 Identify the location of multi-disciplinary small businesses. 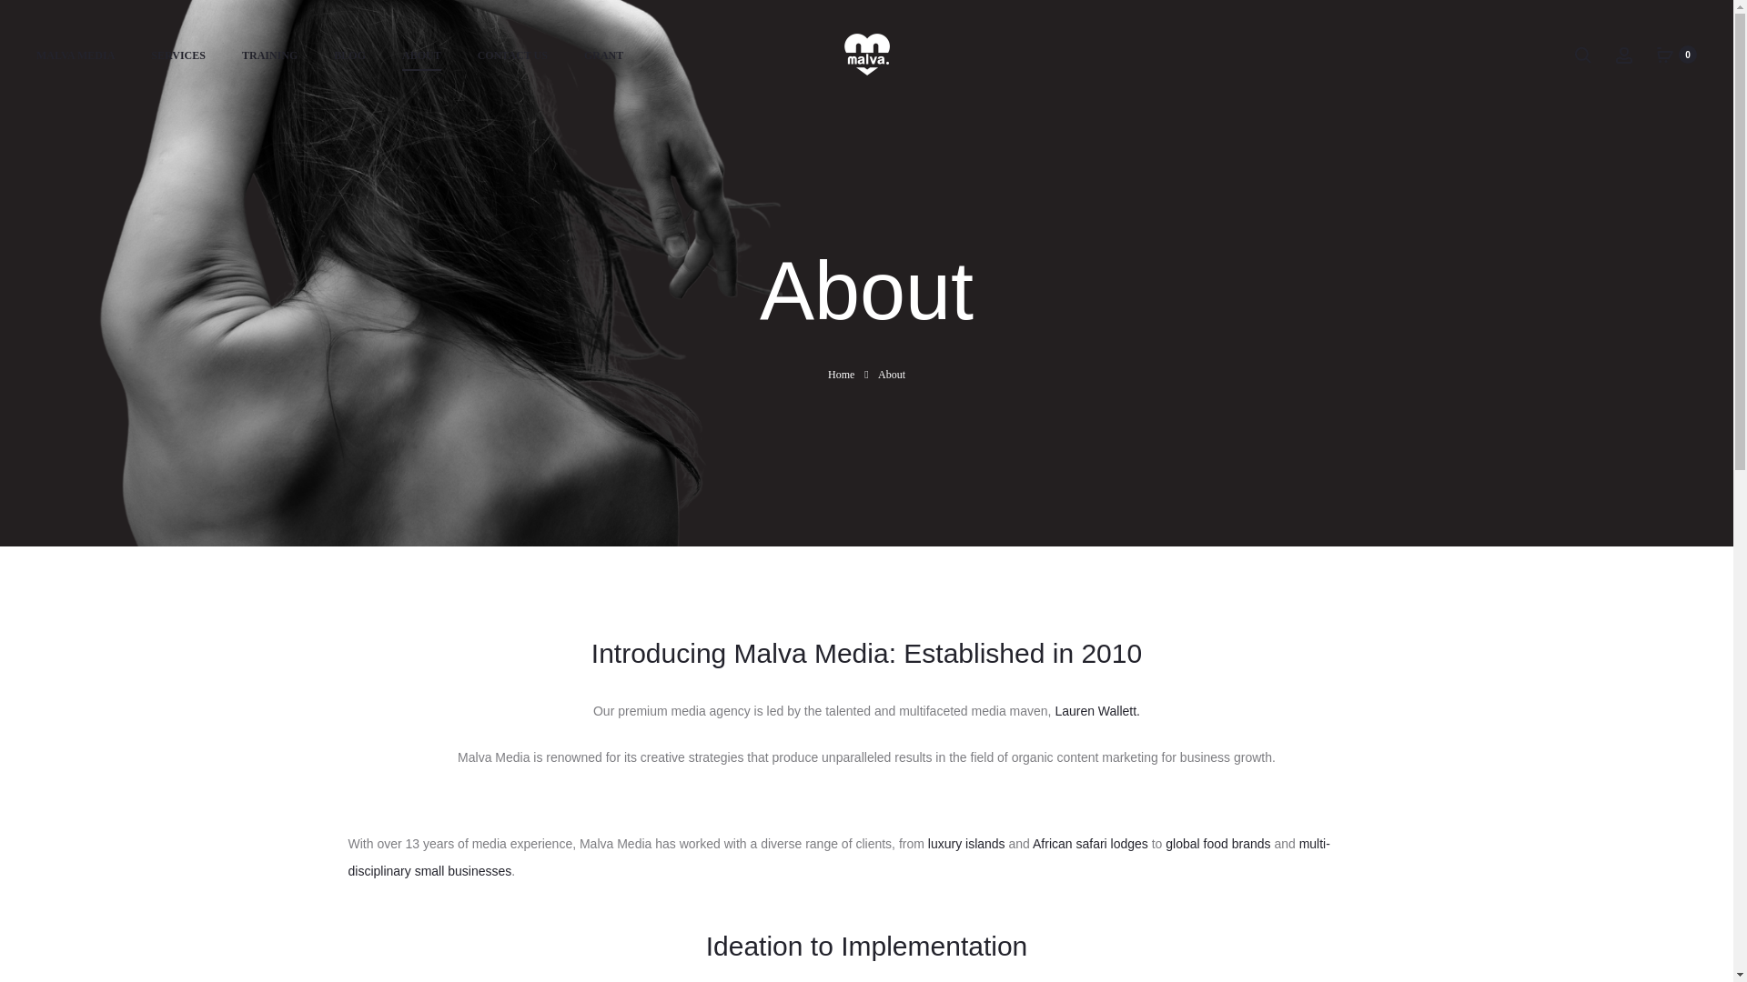
(839, 857).